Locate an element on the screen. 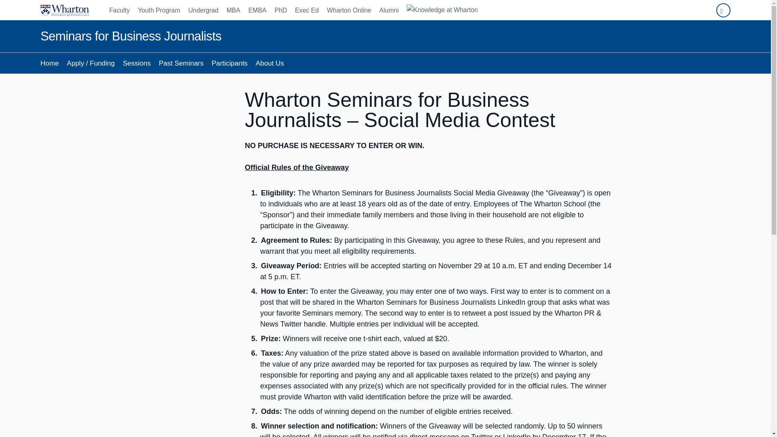 The width and height of the screenshot is (777, 437). Exec Ed is located at coordinates (307, 10).